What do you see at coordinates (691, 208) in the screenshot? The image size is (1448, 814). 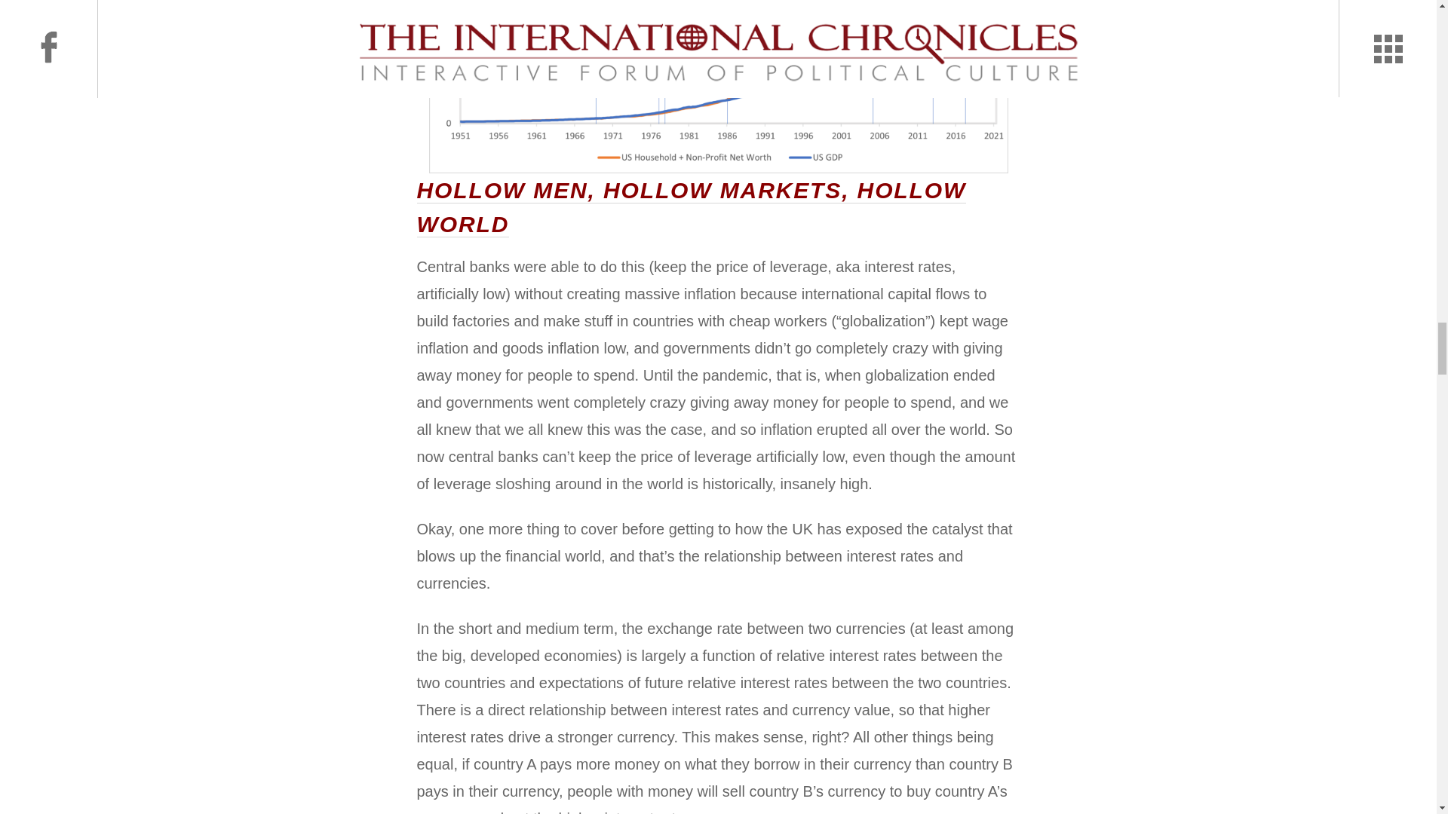 I see `HOLLOW MEN, HOLLOW MARKETS, HOLLOW WORLD` at bounding box center [691, 208].